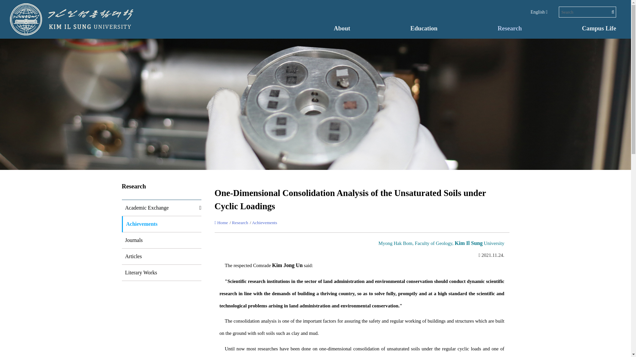 The image size is (636, 357). What do you see at coordinates (599, 28) in the screenshot?
I see `Campus Life` at bounding box center [599, 28].